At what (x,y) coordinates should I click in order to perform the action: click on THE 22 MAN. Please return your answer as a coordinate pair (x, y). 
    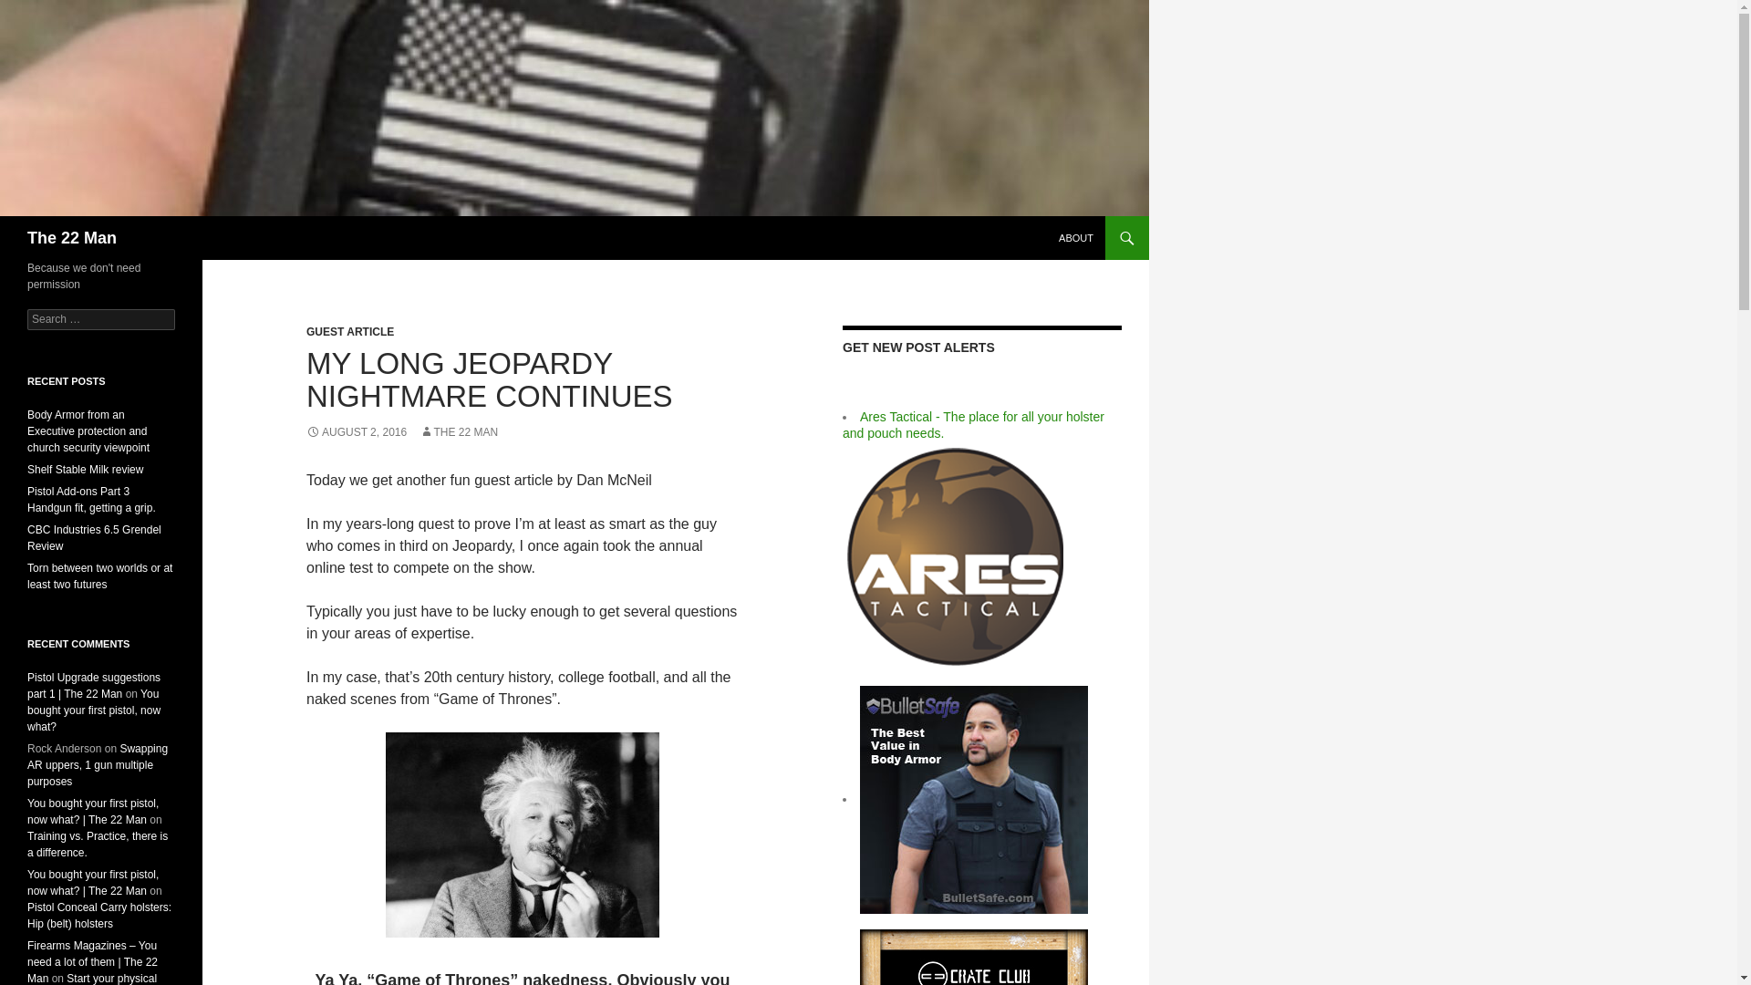
    Looking at the image, I should click on (460, 431).